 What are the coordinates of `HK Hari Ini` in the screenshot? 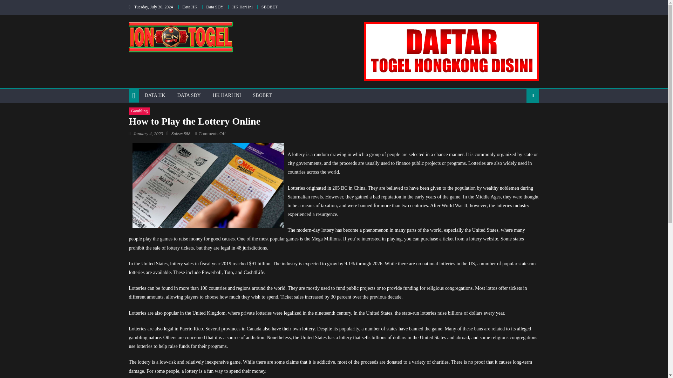 It's located at (243, 7).